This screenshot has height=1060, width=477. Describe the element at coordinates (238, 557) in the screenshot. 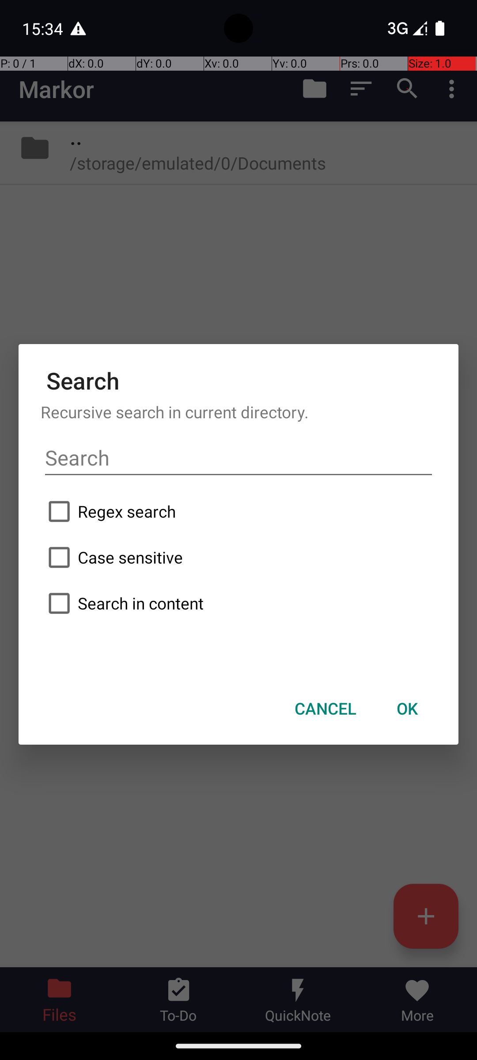

I see `Case sensitive` at that location.